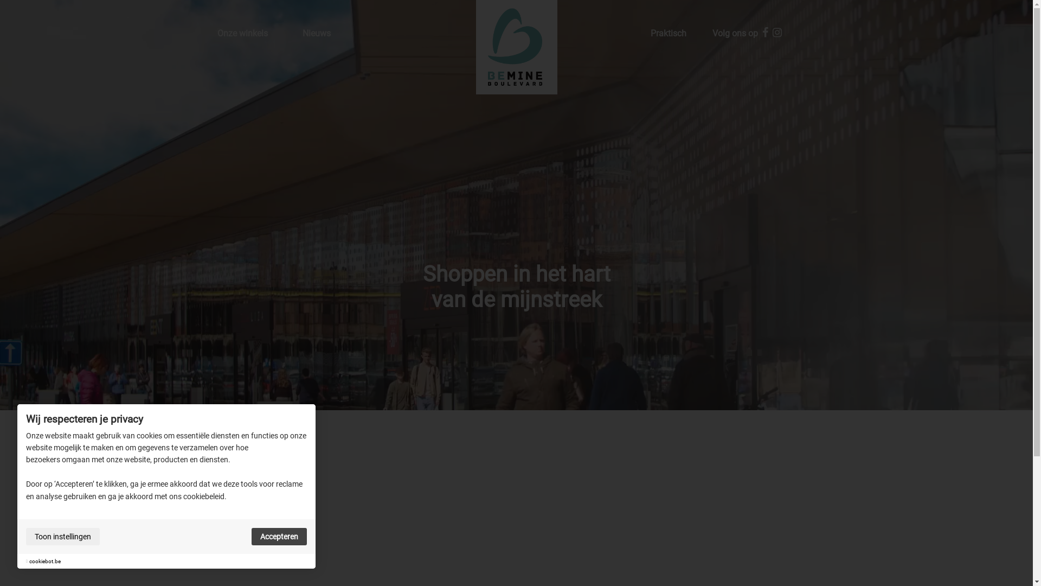 This screenshot has width=1041, height=586. I want to click on Praktisch, so click(669, 34).